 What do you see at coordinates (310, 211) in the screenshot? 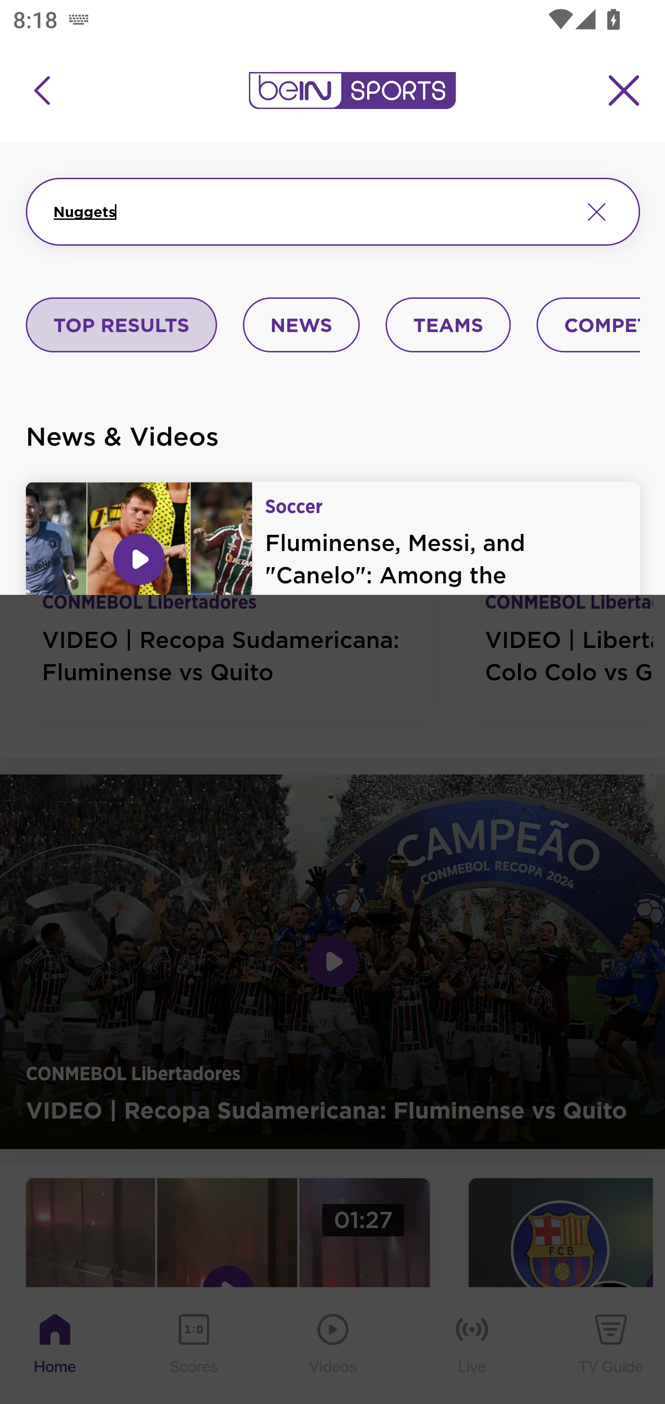
I see `Nuggets` at bounding box center [310, 211].